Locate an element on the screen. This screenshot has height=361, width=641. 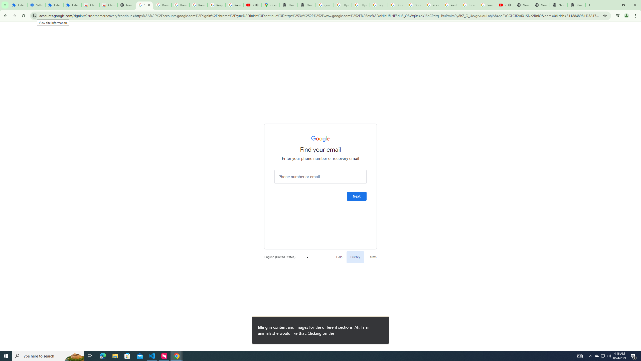
New Tab is located at coordinates (576, 5).